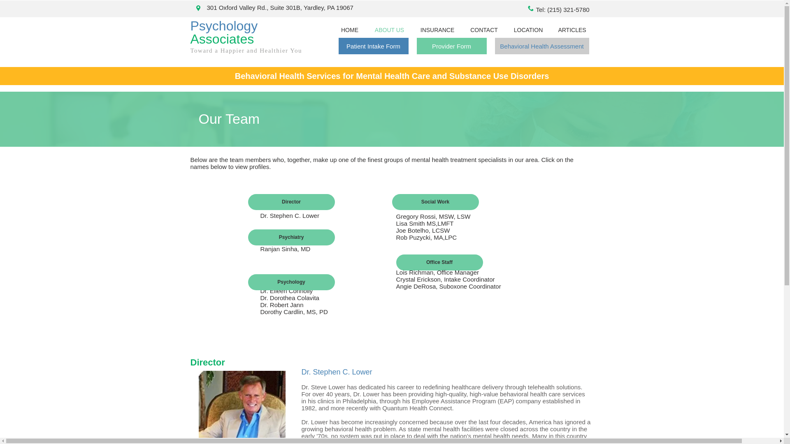 This screenshot has height=444, width=790. What do you see at coordinates (289, 215) in the screenshot?
I see `Dr. Stephen C. Lower` at bounding box center [289, 215].